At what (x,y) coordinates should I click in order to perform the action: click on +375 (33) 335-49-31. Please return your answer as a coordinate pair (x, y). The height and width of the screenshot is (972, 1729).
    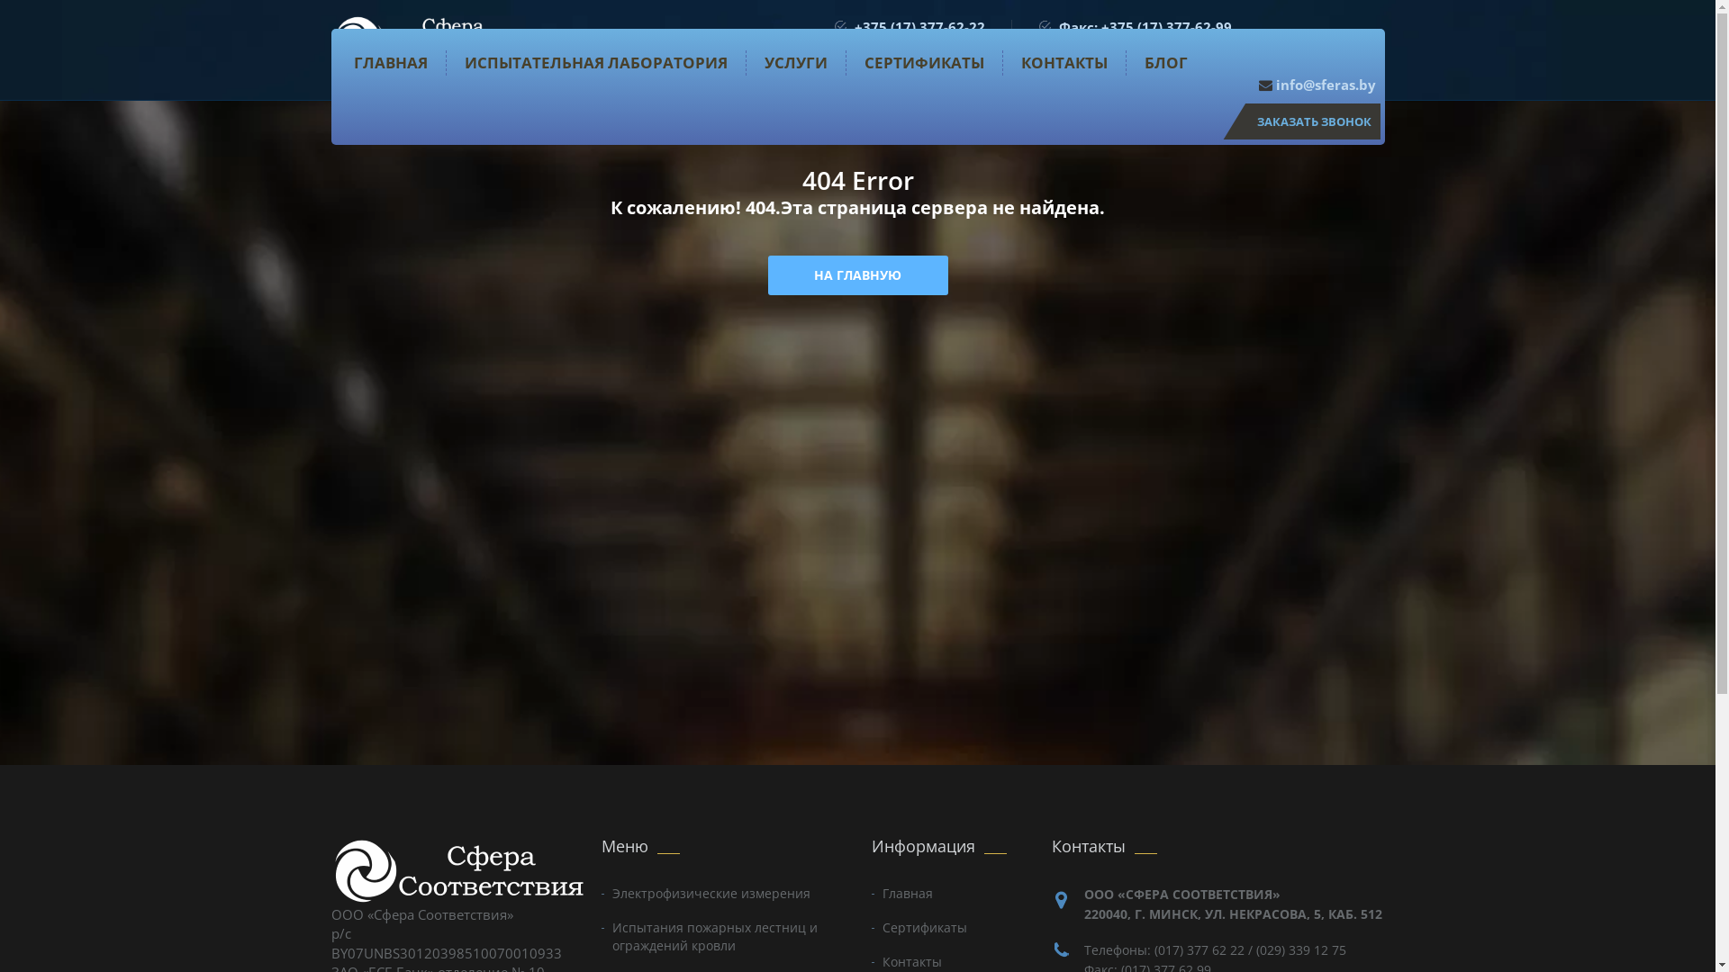
    Looking at the image, I should click on (919, 45).